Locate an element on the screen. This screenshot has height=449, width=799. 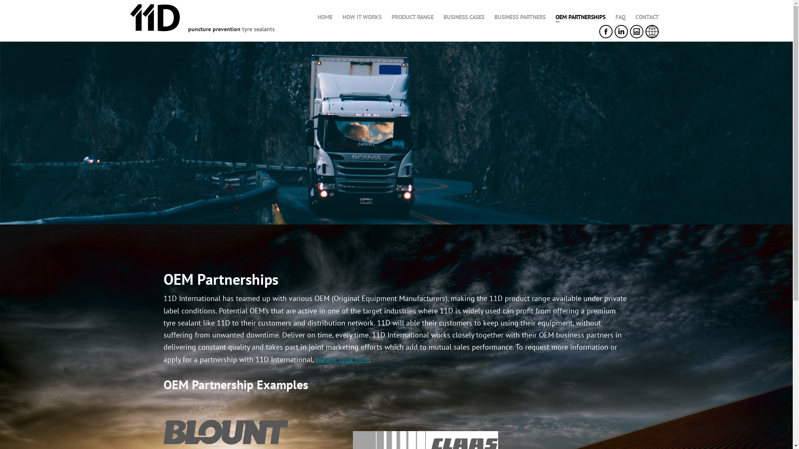
OEM PARTNERSHIPS is located at coordinates (580, 17).